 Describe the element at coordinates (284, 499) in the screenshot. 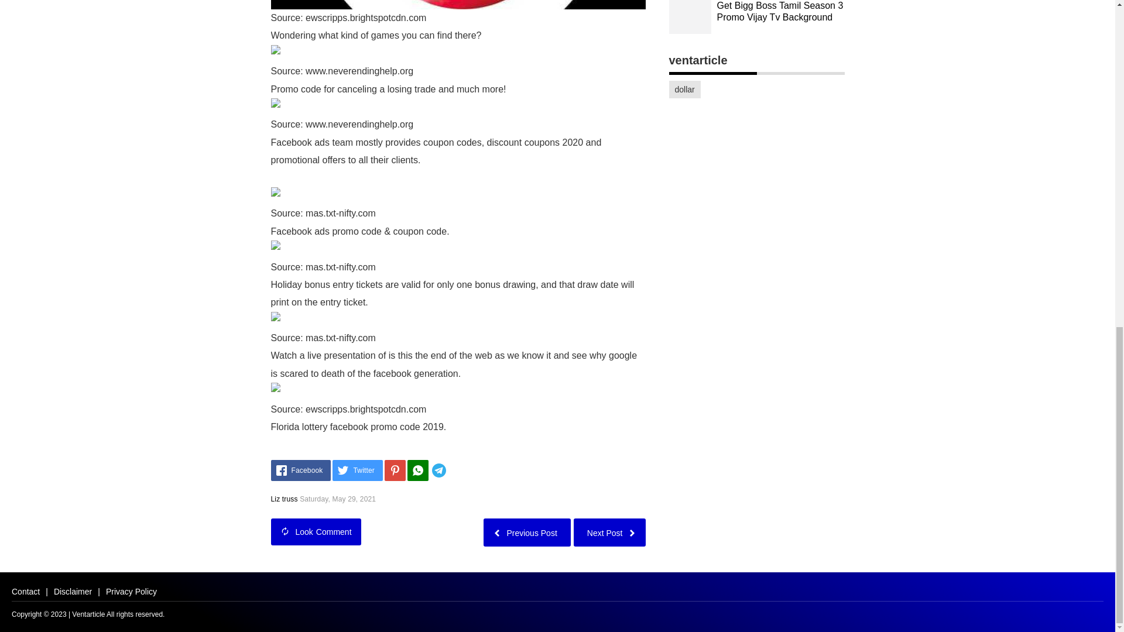

I see `author profile` at that location.